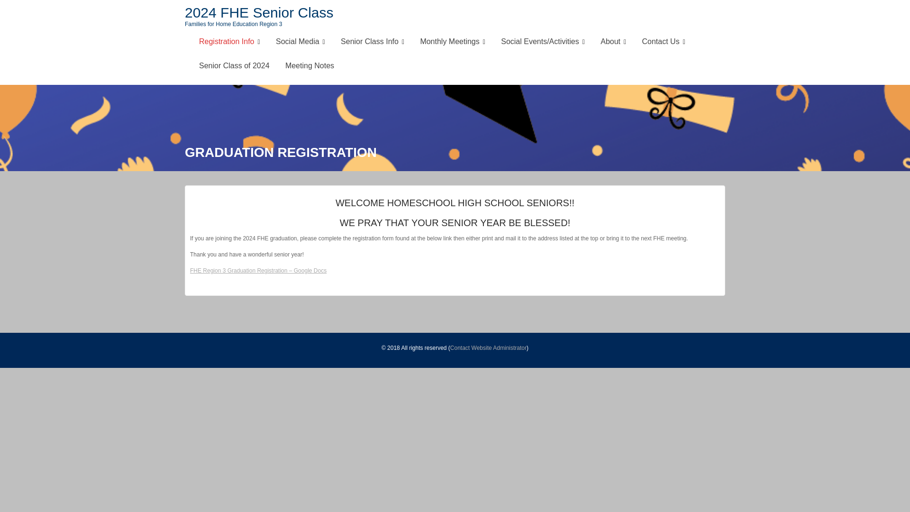 The height and width of the screenshot is (512, 910). I want to click on About, so click(613, 42).